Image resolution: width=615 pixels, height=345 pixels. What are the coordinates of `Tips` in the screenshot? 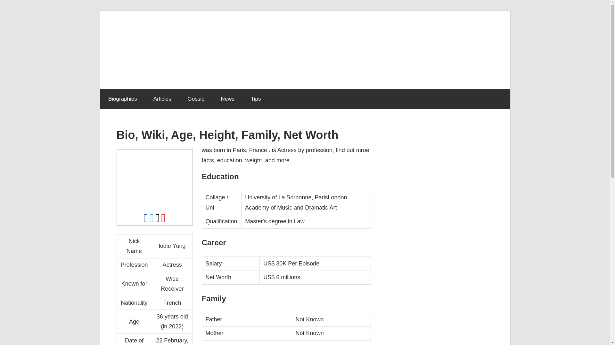 It's located at (256, 99).